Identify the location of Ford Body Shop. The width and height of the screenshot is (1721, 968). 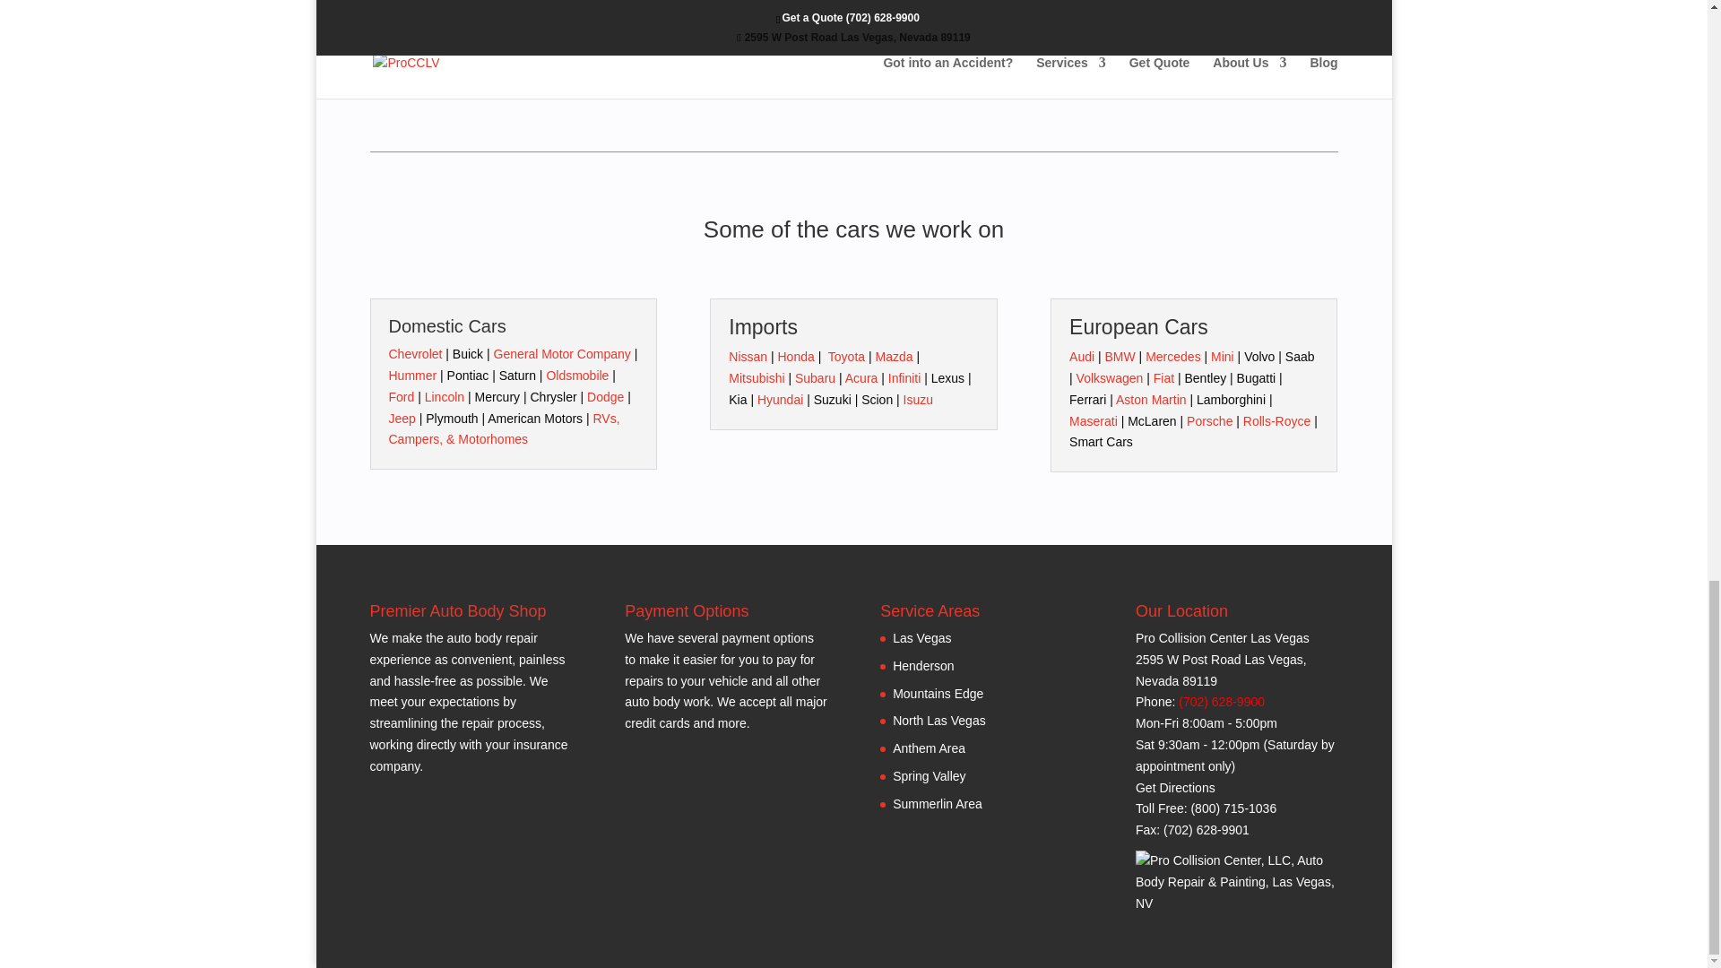
(402, 397).